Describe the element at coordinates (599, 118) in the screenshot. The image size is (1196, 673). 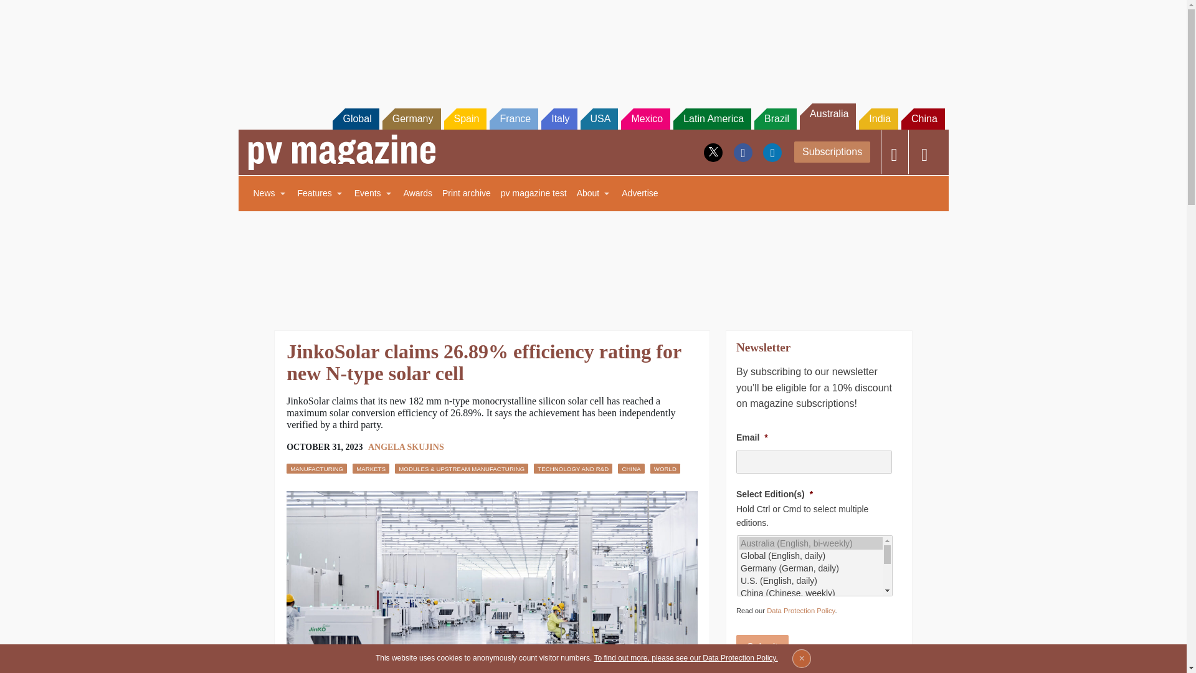
I see `USA` at that location.